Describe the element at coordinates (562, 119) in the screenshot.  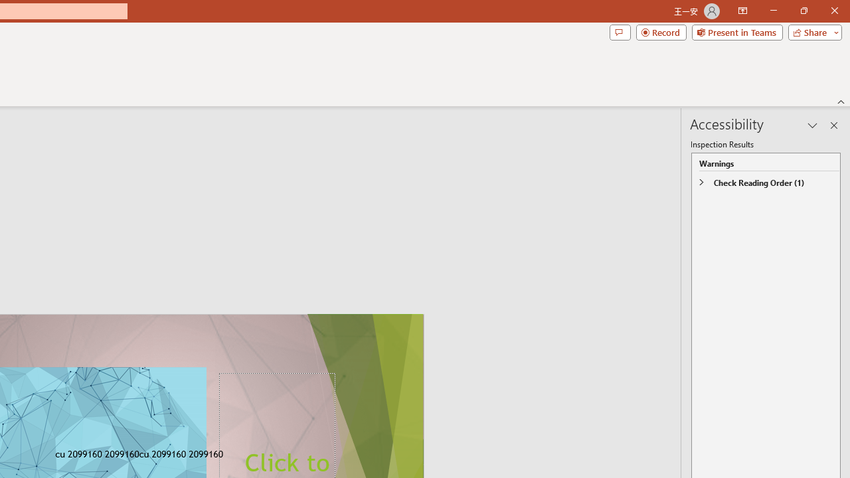
I see `symbol_LLM.pdf` at that location.